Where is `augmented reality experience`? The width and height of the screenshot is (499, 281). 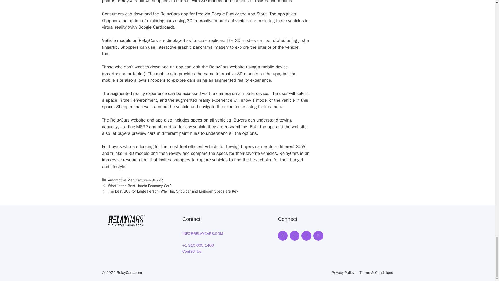
augmented reality experience is located at coordinates (243, 80).